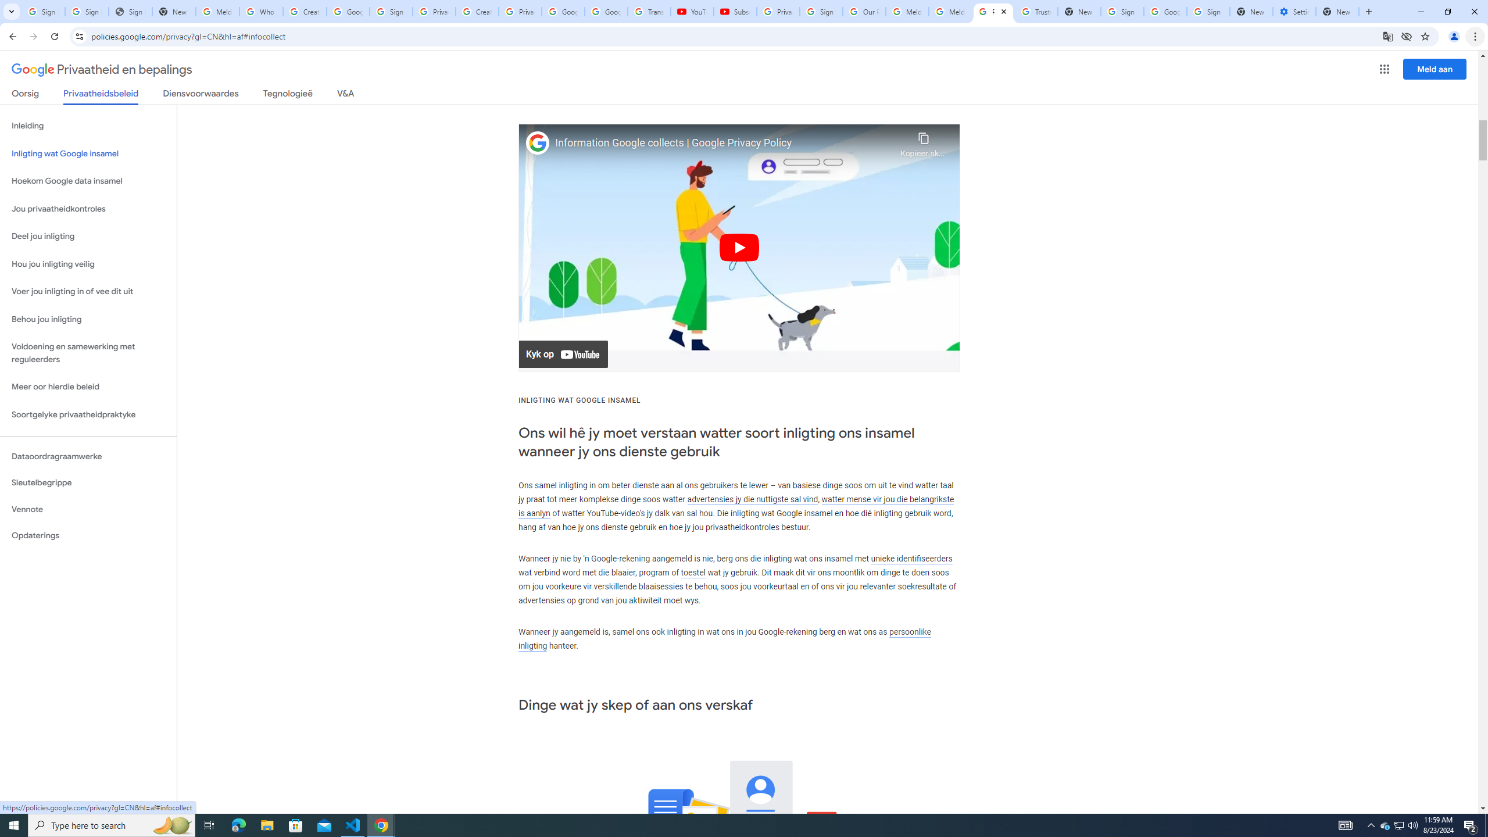  Describe the element at coordinates (1122, 12) in the screenshot. I see `Sign in - Google Accounts` at that location.